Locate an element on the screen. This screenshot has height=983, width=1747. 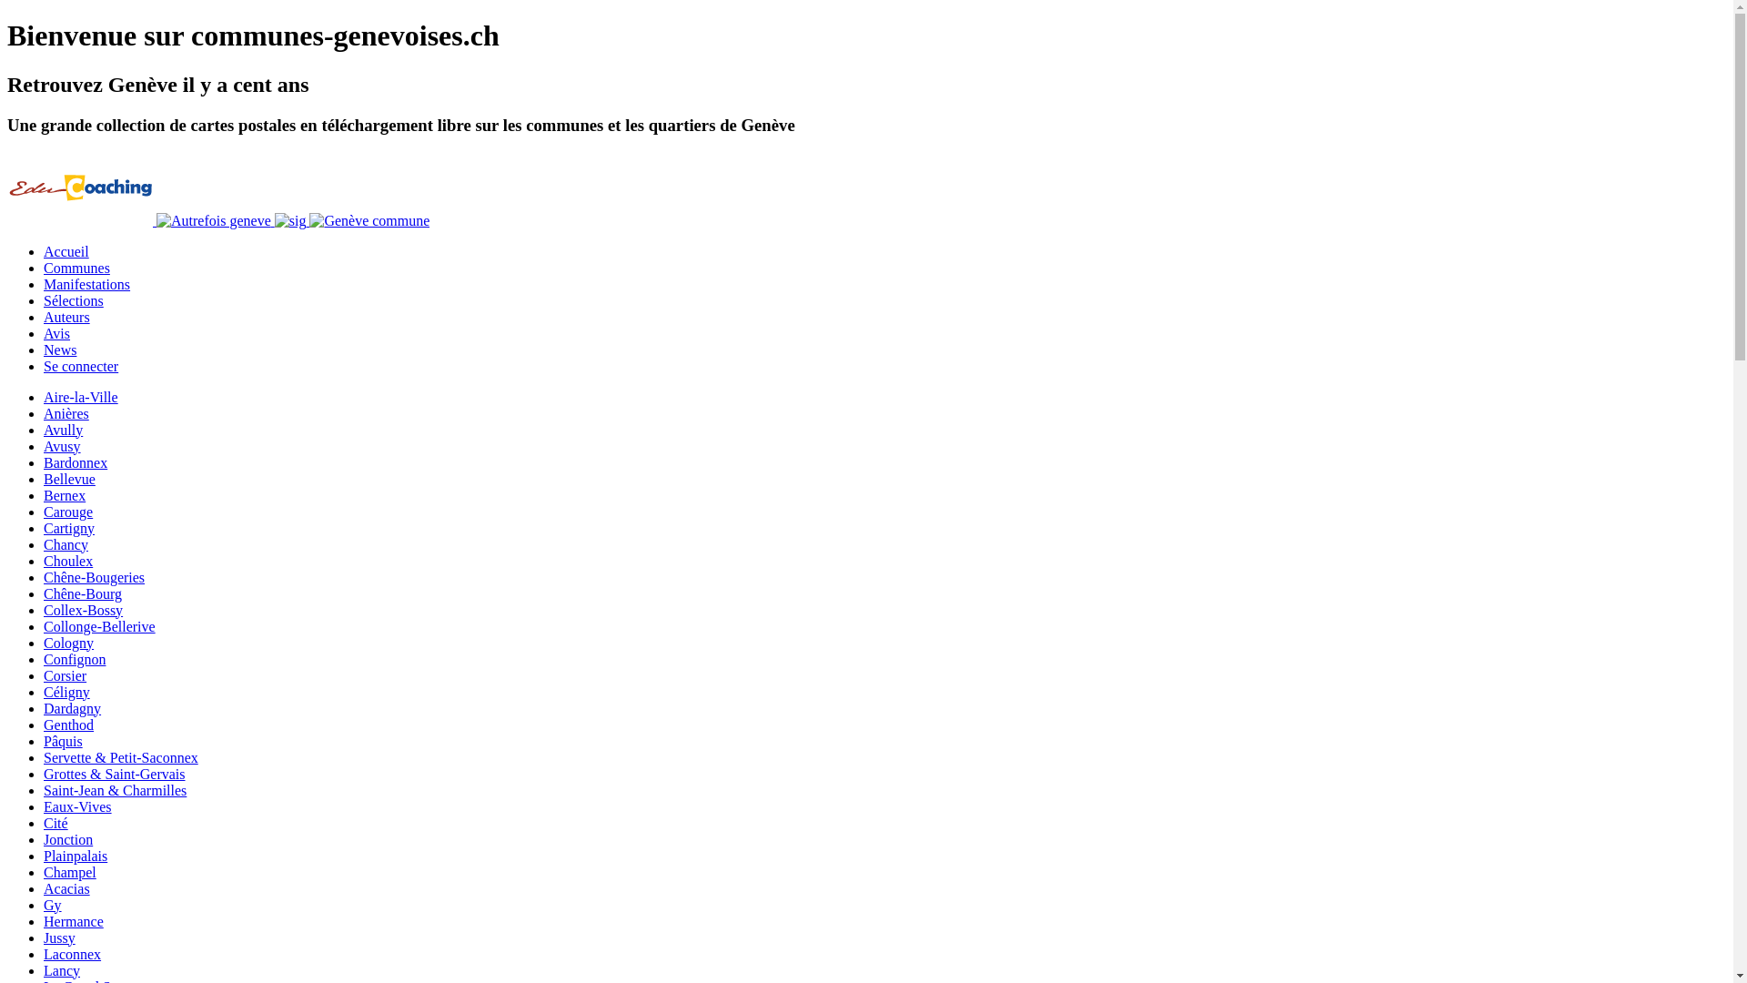
Avully is located at coordinates (64, 430).